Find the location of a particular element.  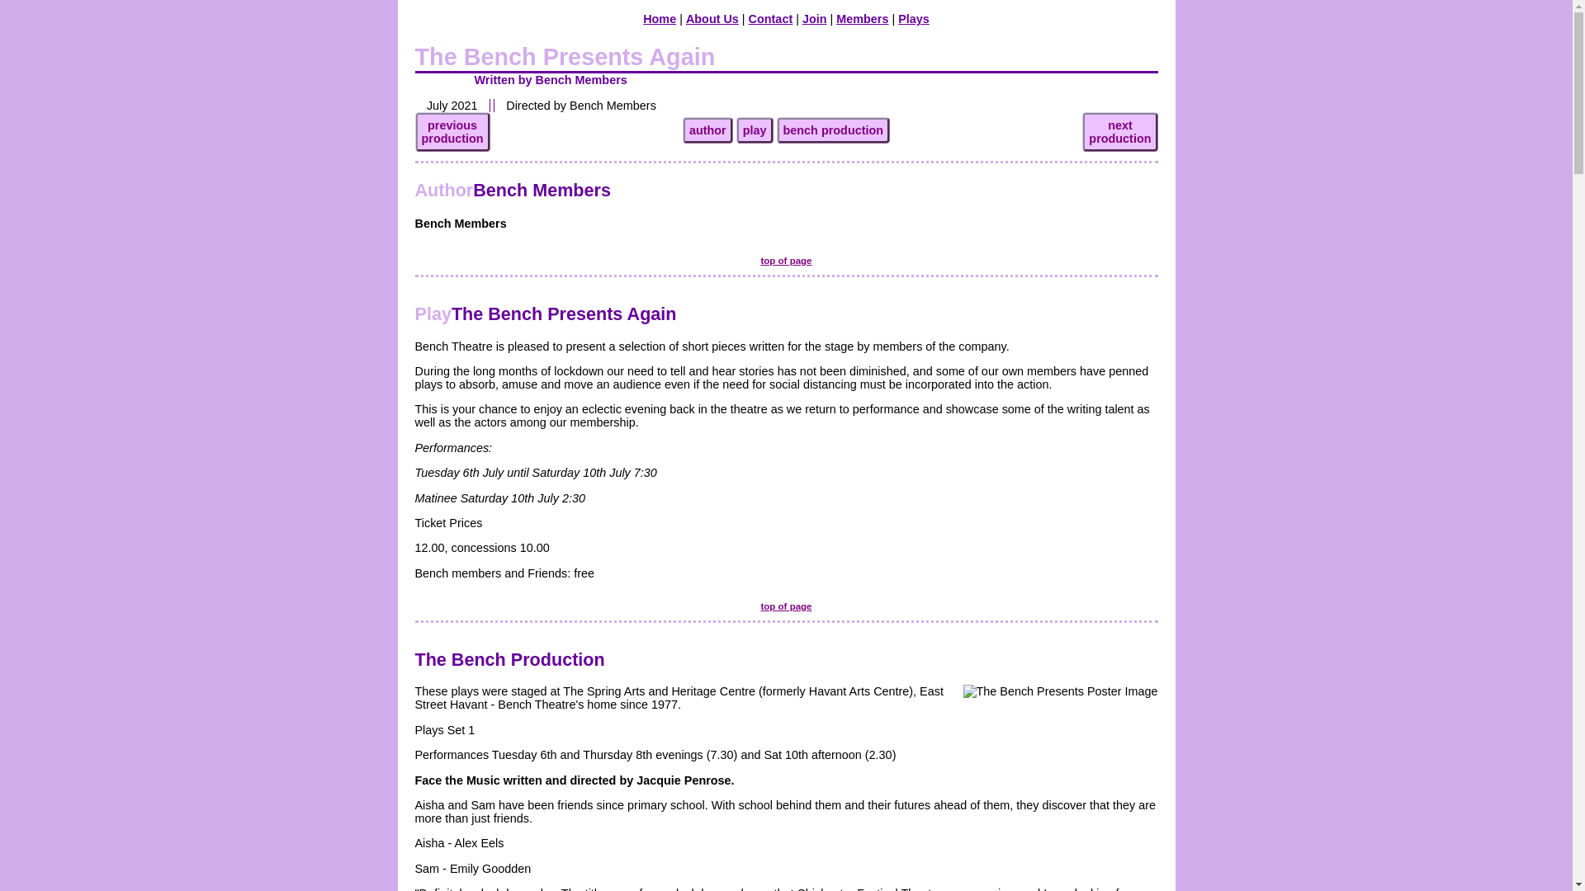

PlayThe Bench Presents Again is located at coordinates (545, 313).